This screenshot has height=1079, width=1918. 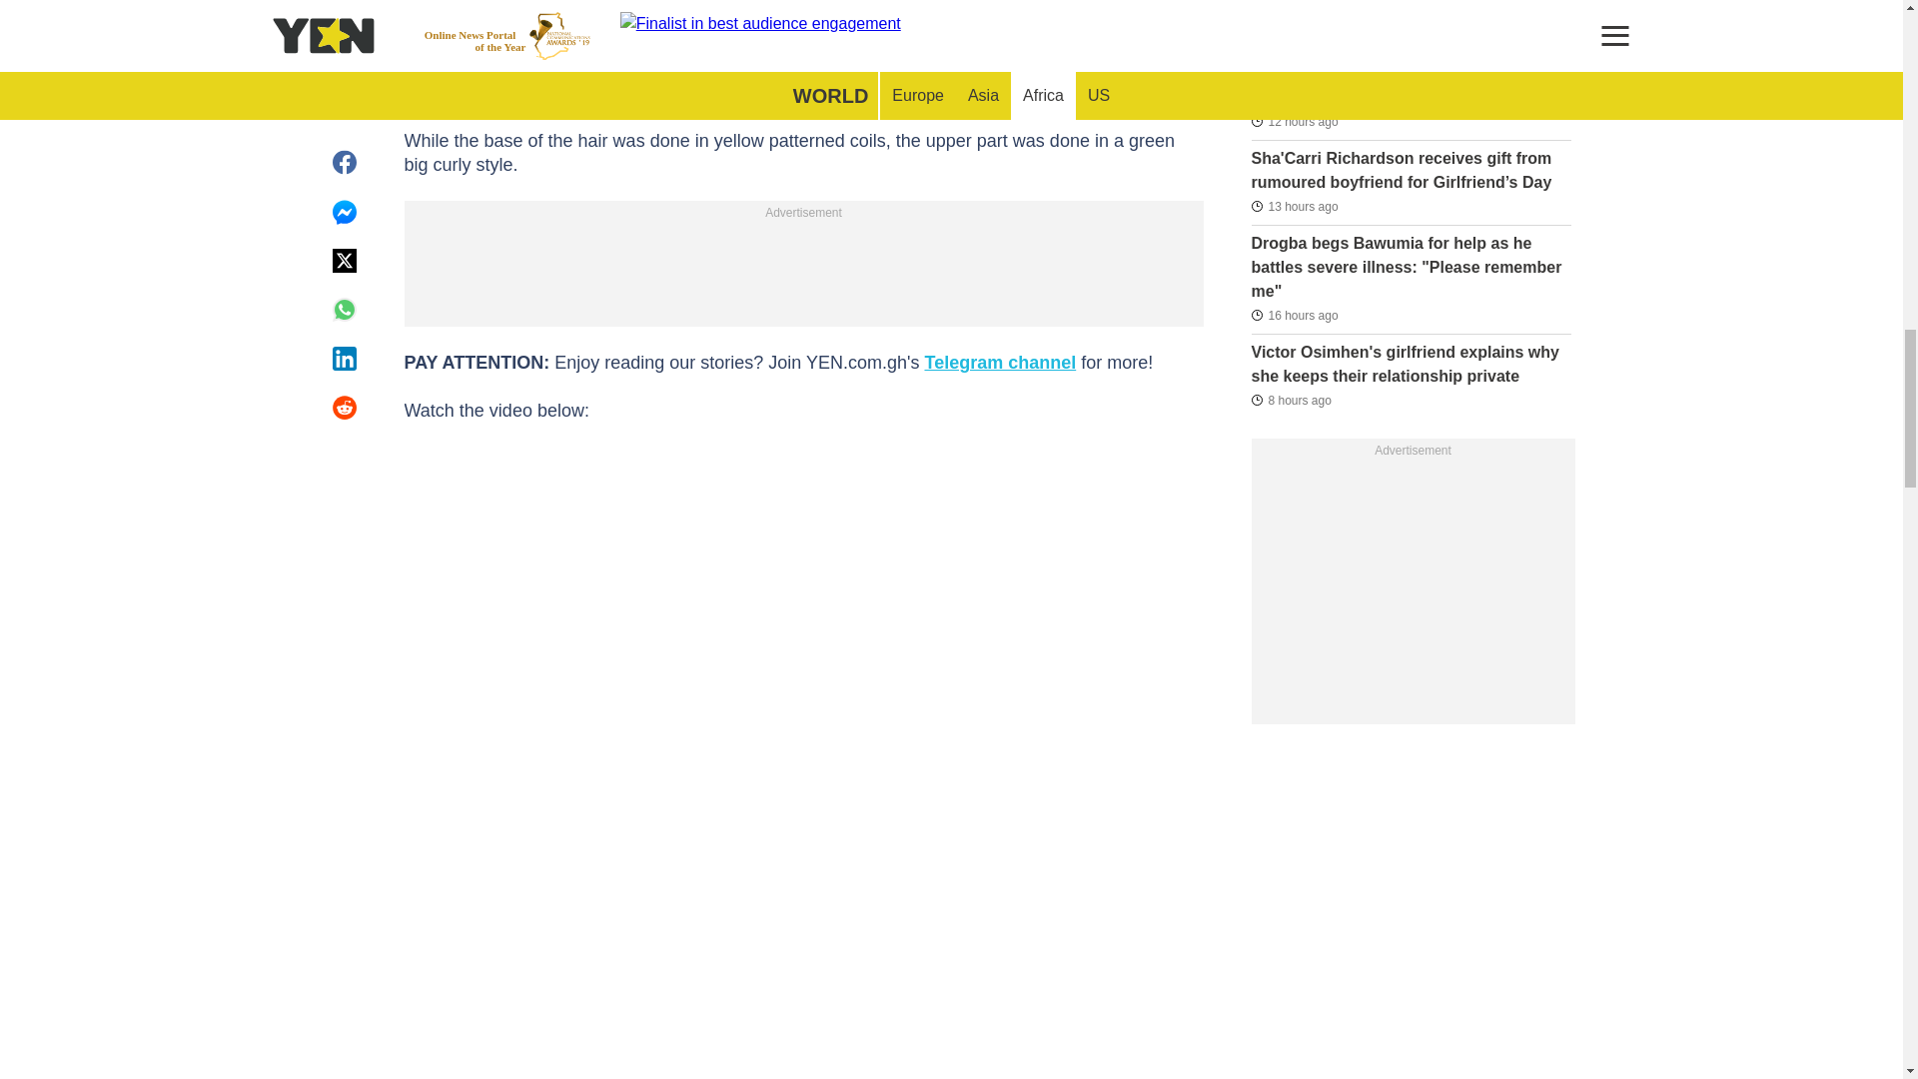 I want to click on 2024-08-03T10:32:45Z, so click(x=1293, y=316).